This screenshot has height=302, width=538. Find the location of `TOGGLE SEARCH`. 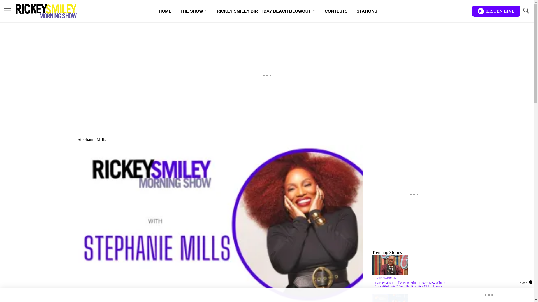

TOGGLE SEARCH is located at coordinates (526, 11).